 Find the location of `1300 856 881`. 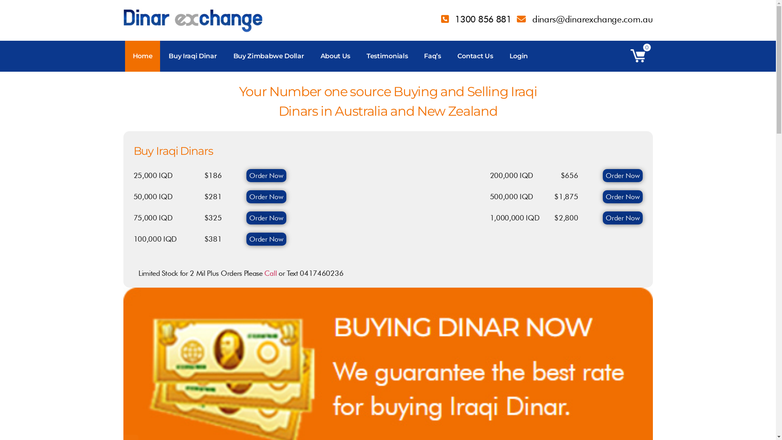

1300 856 881 is located at coordinates (477, 19).